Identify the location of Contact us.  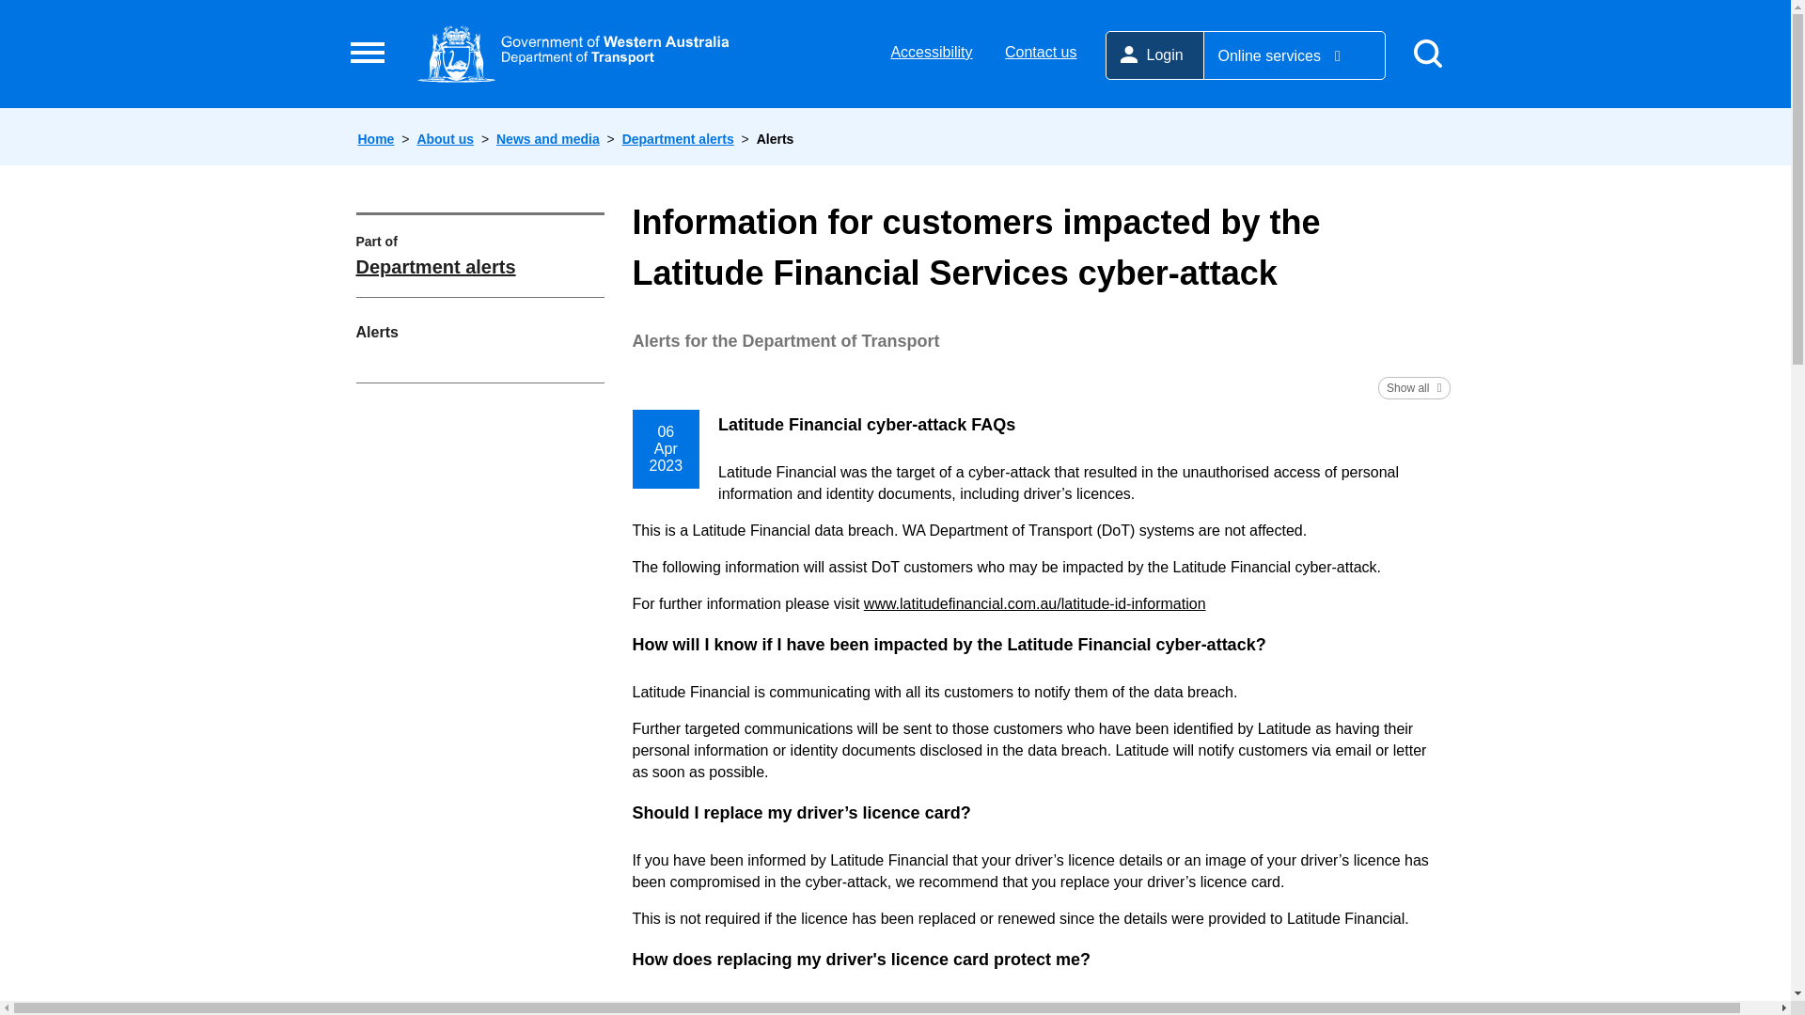
(1040, 52).